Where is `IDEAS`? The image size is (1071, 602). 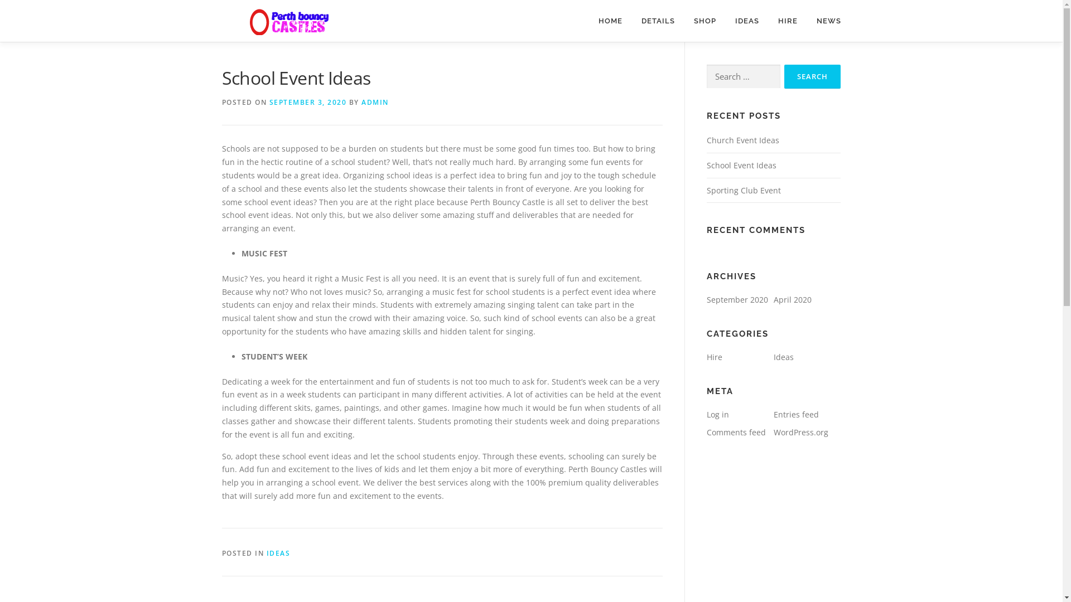 IDEAS is located at coordinates (746, 21).